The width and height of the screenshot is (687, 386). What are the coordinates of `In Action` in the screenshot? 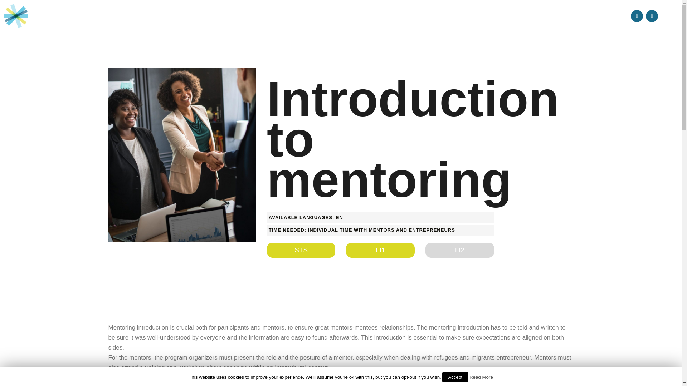 It's located at (500, 16).